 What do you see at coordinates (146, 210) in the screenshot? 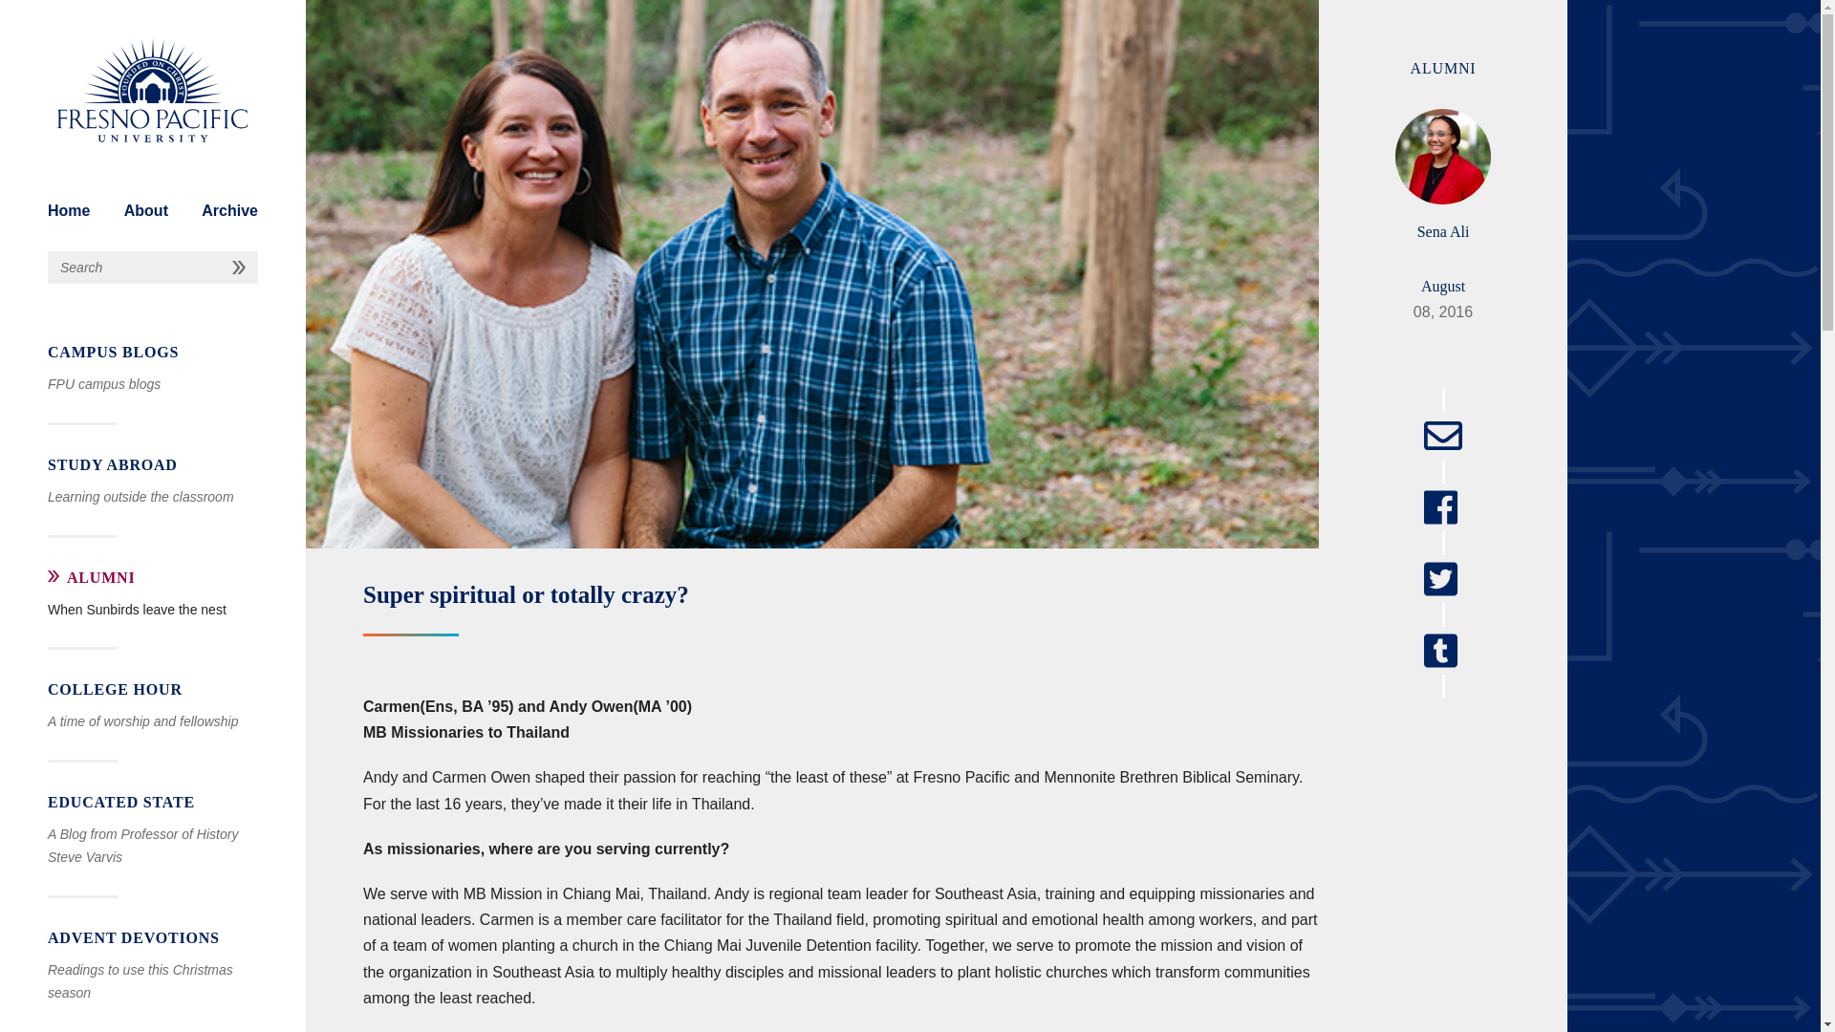
I see `About` at bounding box center [146, 210].